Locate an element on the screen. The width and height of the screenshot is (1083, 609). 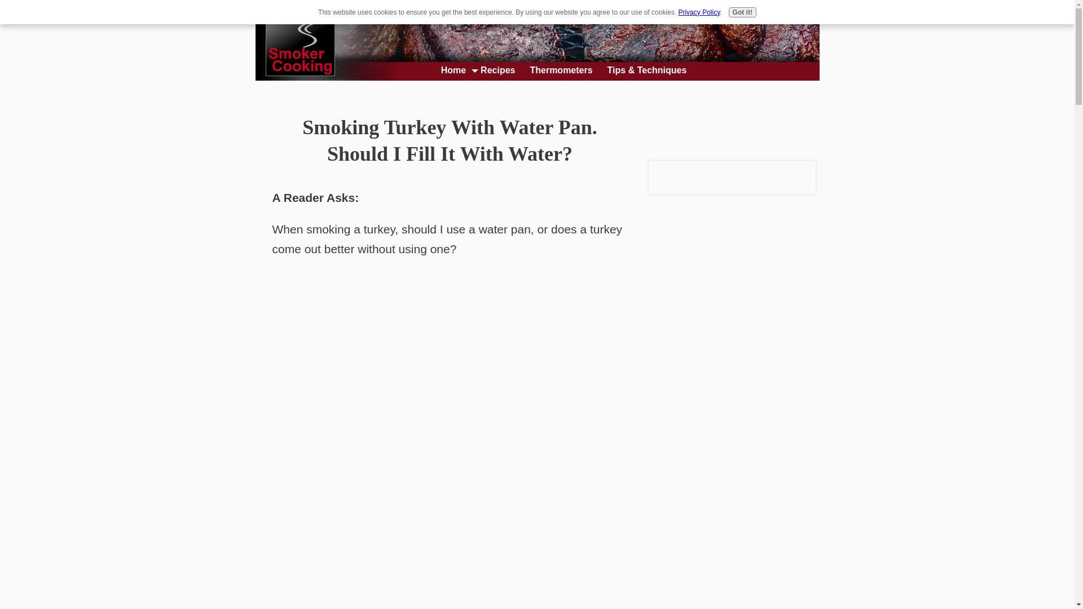
Privacy Policy is located at coordinates (698, 12).